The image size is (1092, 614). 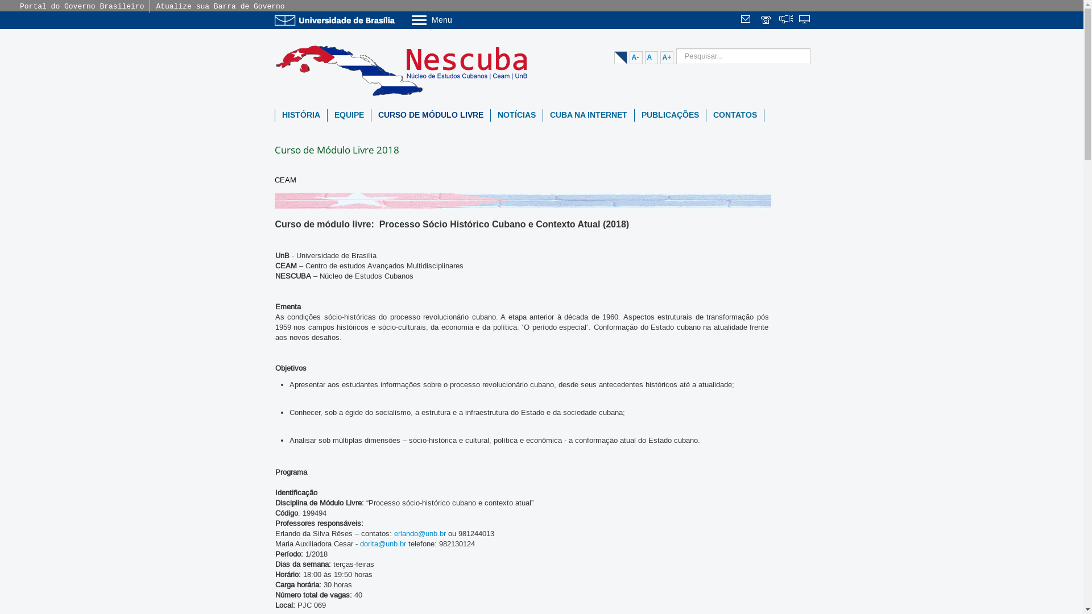 What do you see at coordinates (382, 544) in the screenshot?
I see `dorita@unb.br` at bounding box center [382, 544].